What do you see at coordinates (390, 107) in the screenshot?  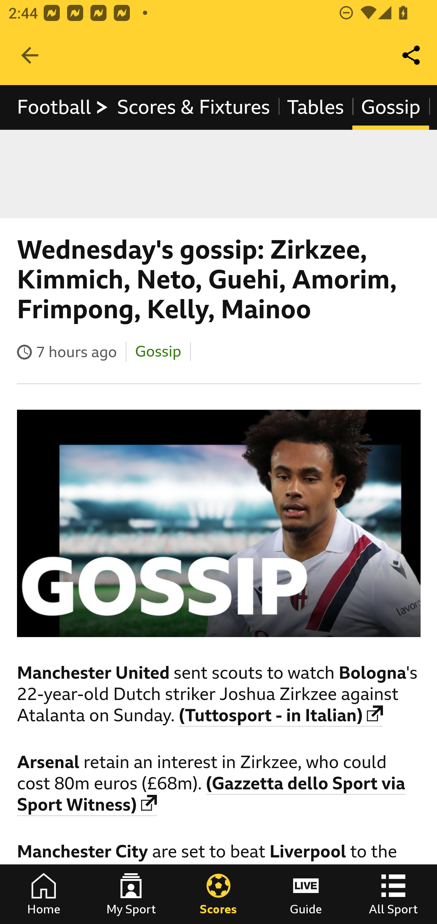 I see `Gossip` at bounding box center [390, 107].